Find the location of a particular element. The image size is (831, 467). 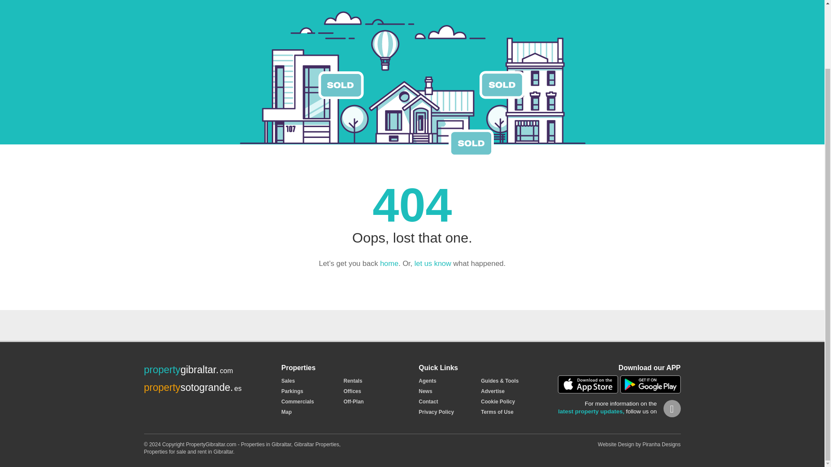

propertygibraltar.com is located at coordinates (188, 370).